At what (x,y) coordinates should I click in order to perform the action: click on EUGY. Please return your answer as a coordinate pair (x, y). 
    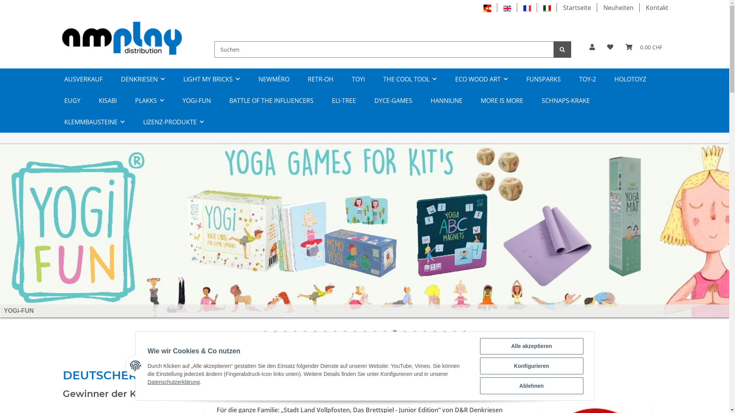
    Looking at the image, I should click on (72, 101).